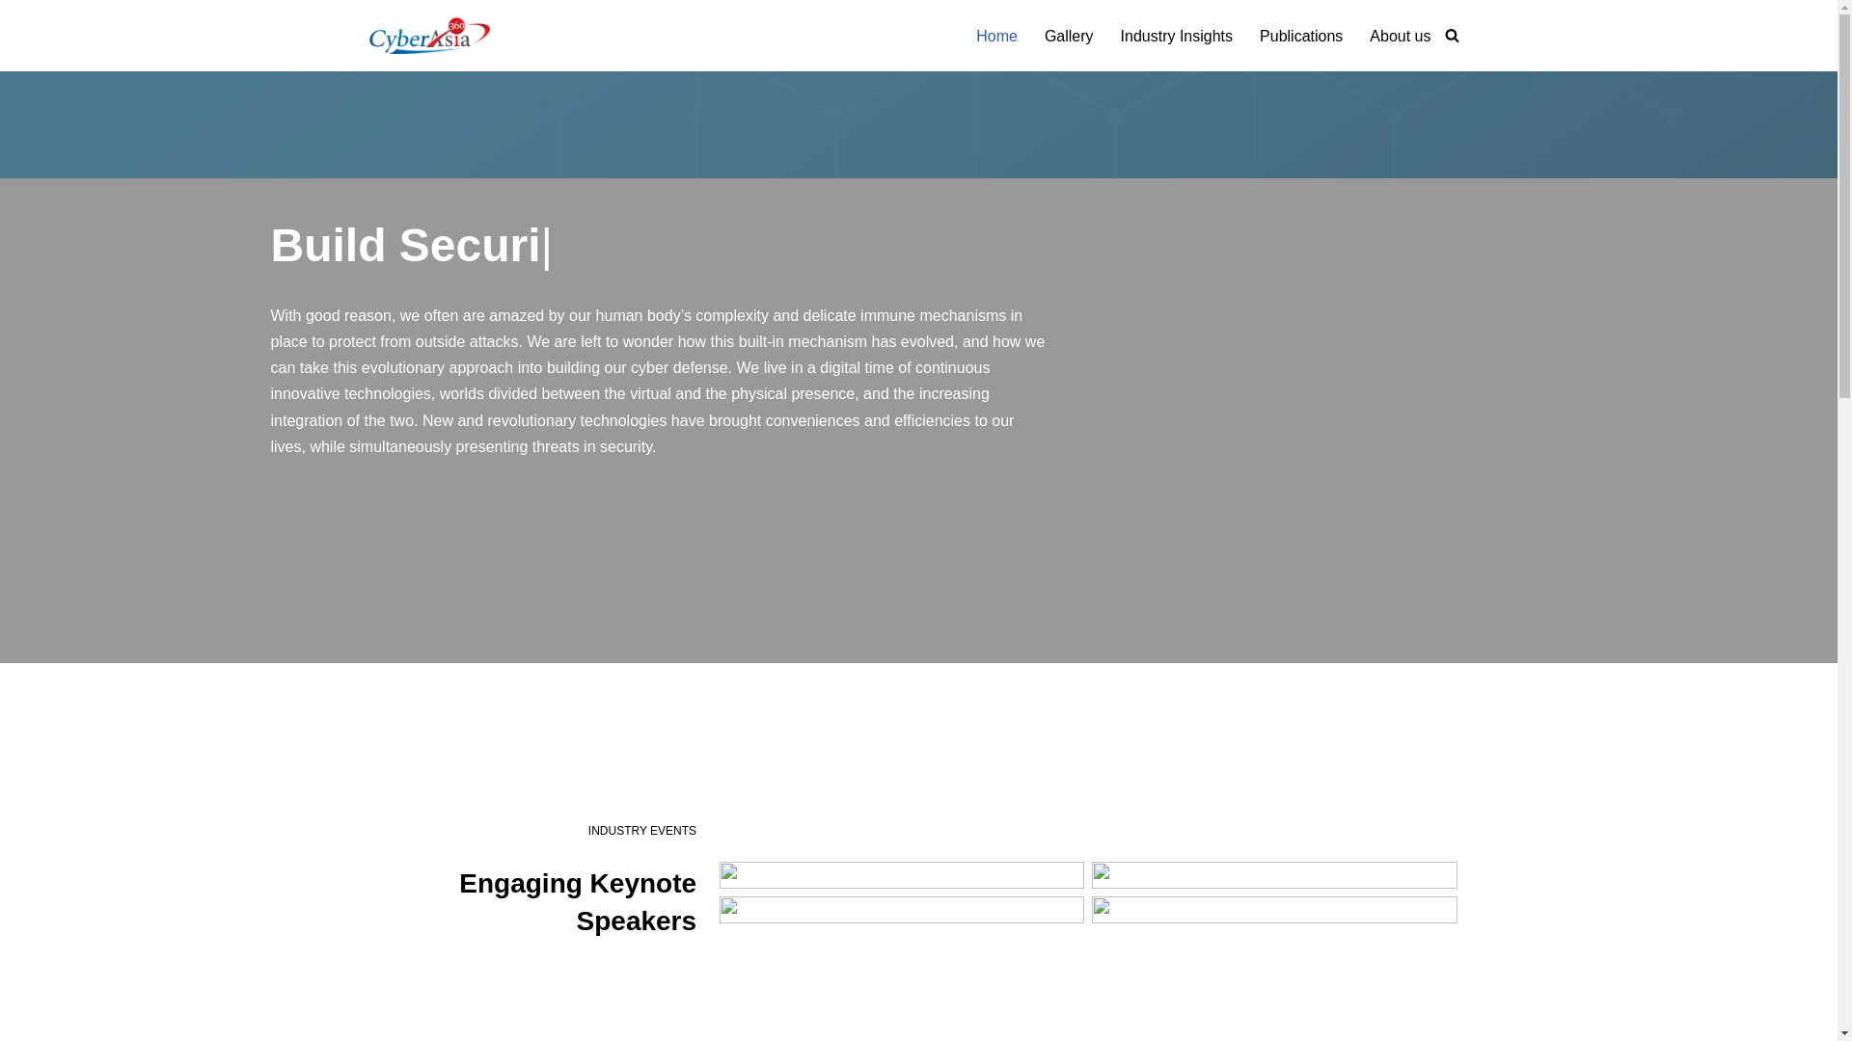 The width and height of the screenshot is (1852, 1041). Describe the element at coordinates (995, 35) in the screenshot. I see `Home` at that location.